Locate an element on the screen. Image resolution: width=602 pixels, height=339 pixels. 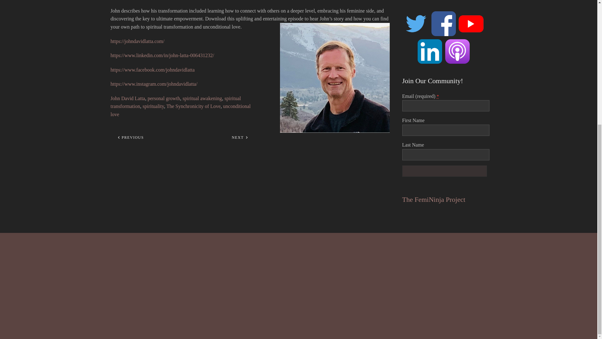
Sign up is located at coordinates (444, 171).